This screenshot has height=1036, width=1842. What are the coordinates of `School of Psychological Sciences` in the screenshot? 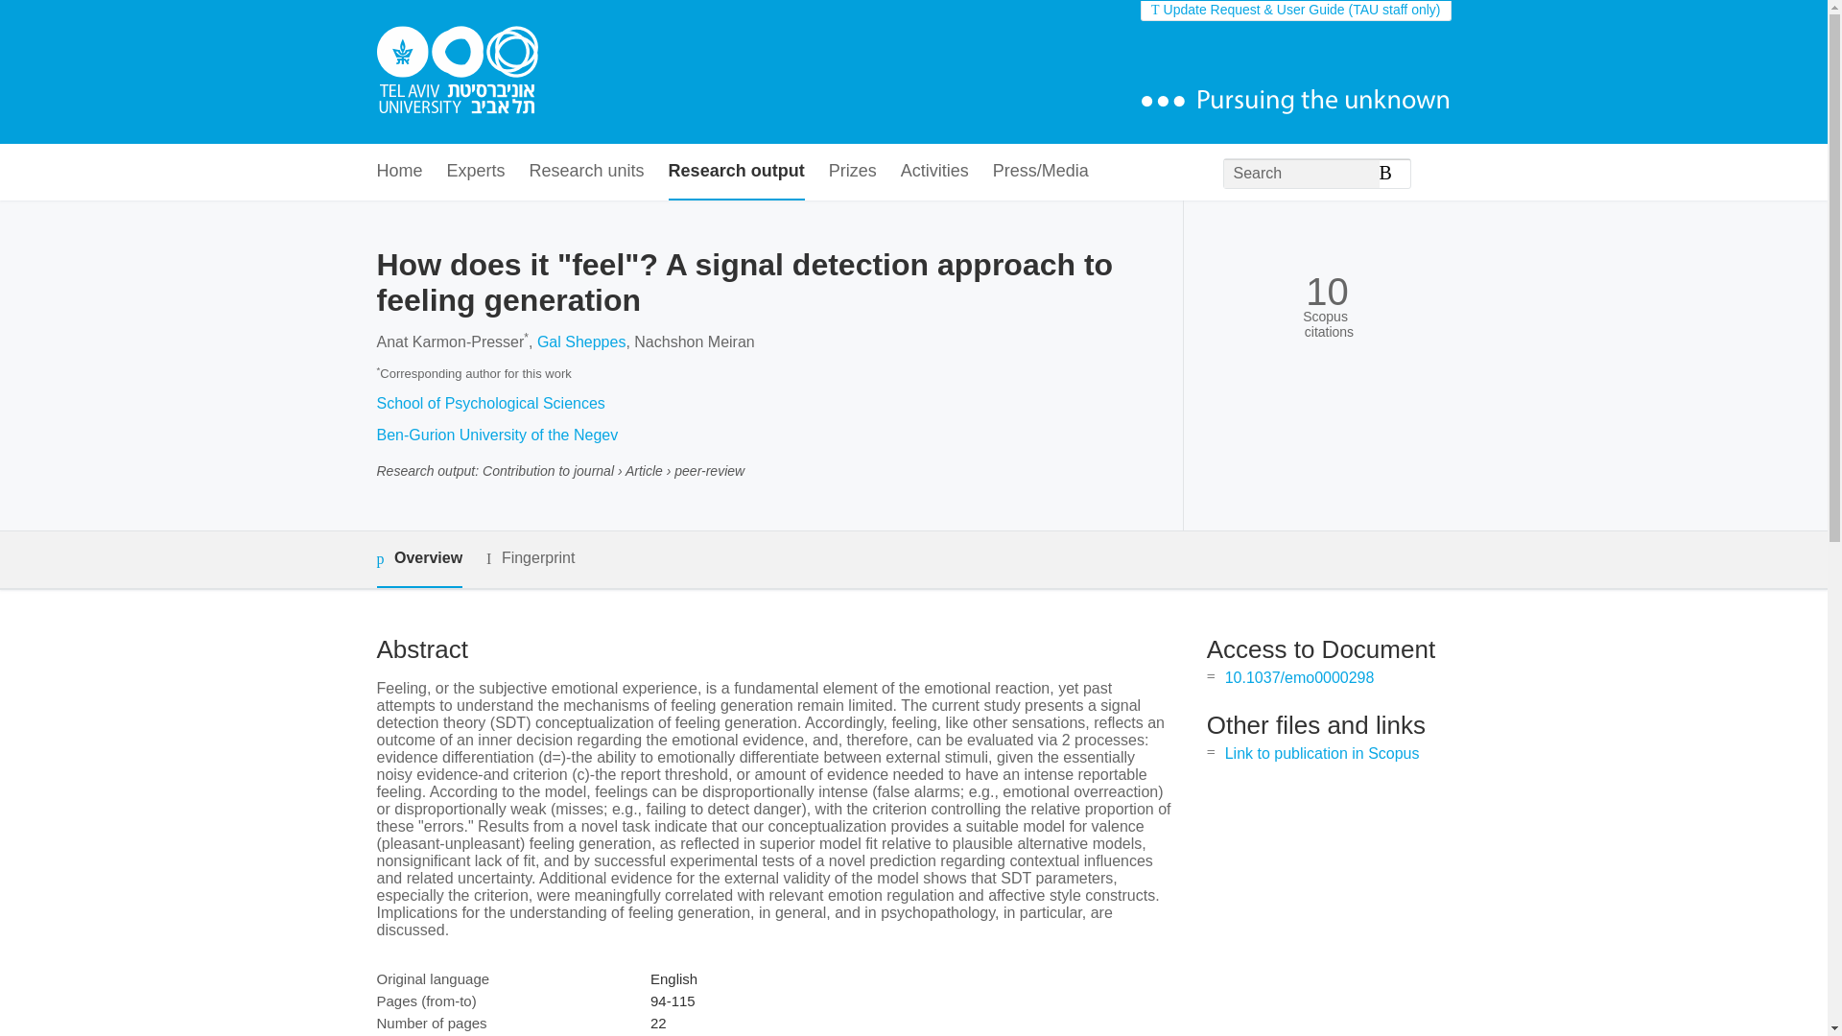 It's located at (489, 403).